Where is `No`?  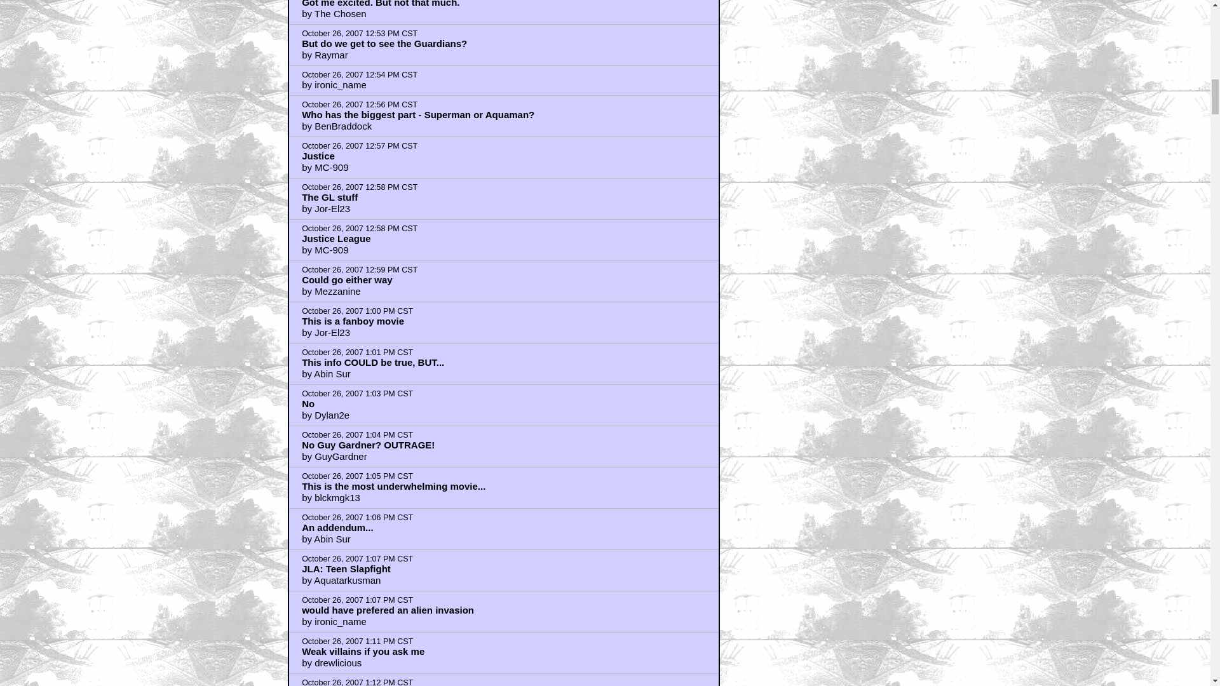
No is located at coordinates (308, 403).